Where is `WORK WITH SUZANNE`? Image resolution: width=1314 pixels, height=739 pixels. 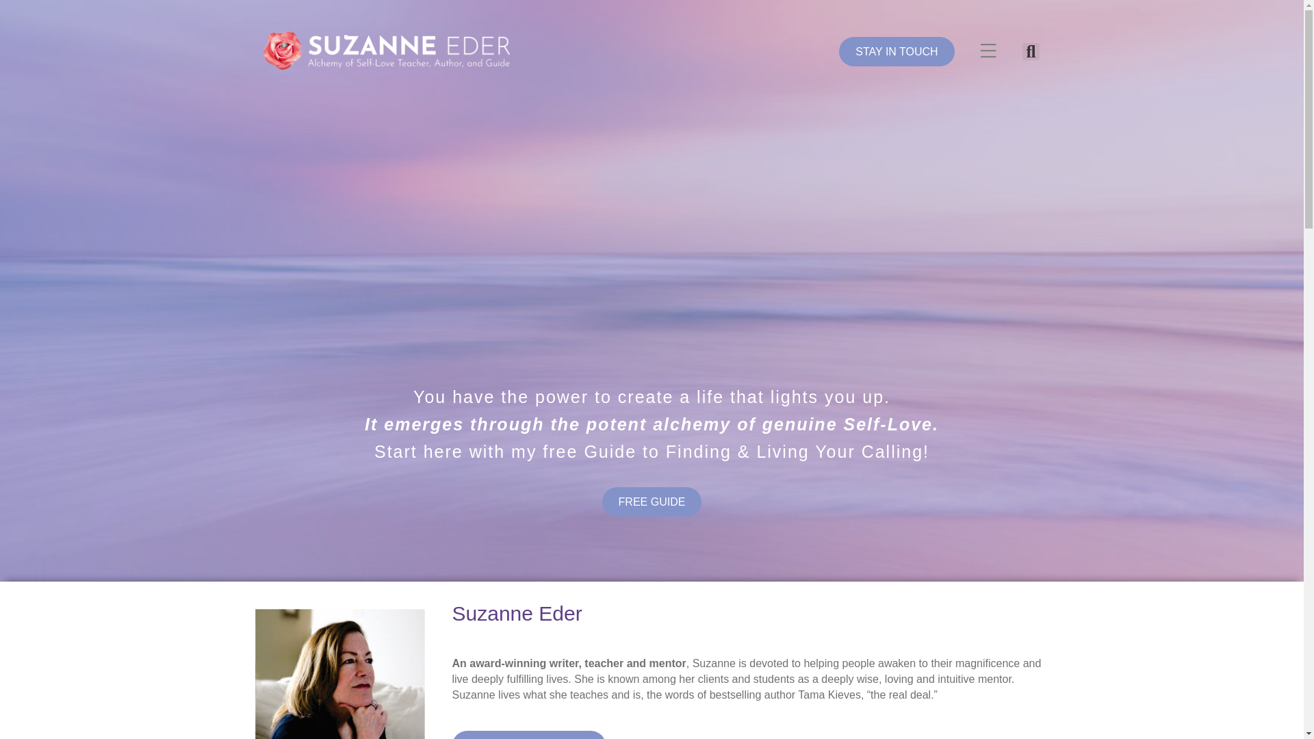
WORK WITH SUZANNE is located at coordinates (528, 735).